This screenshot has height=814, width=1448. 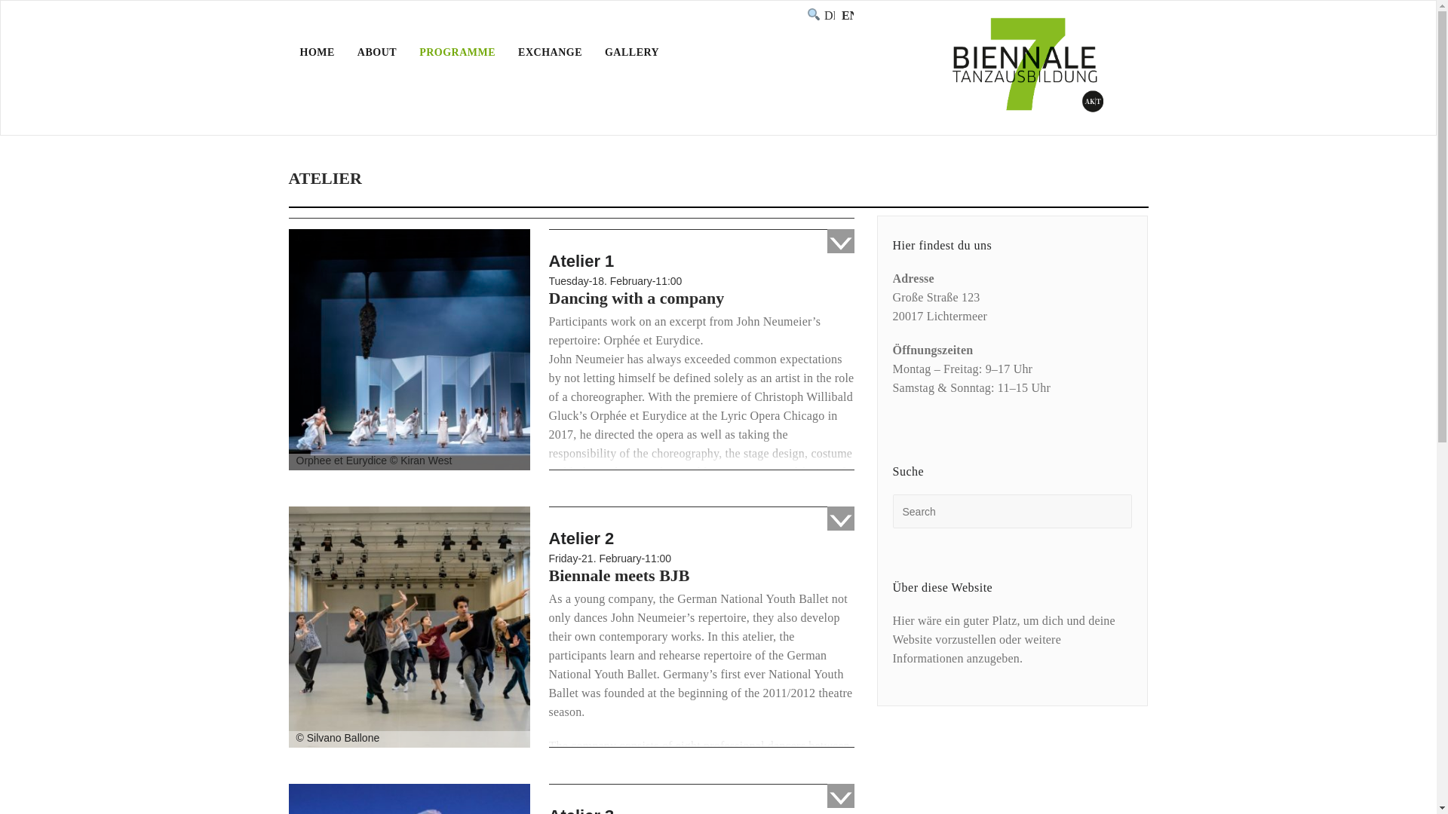 I want to click on Home, so click(x=955, y=194).